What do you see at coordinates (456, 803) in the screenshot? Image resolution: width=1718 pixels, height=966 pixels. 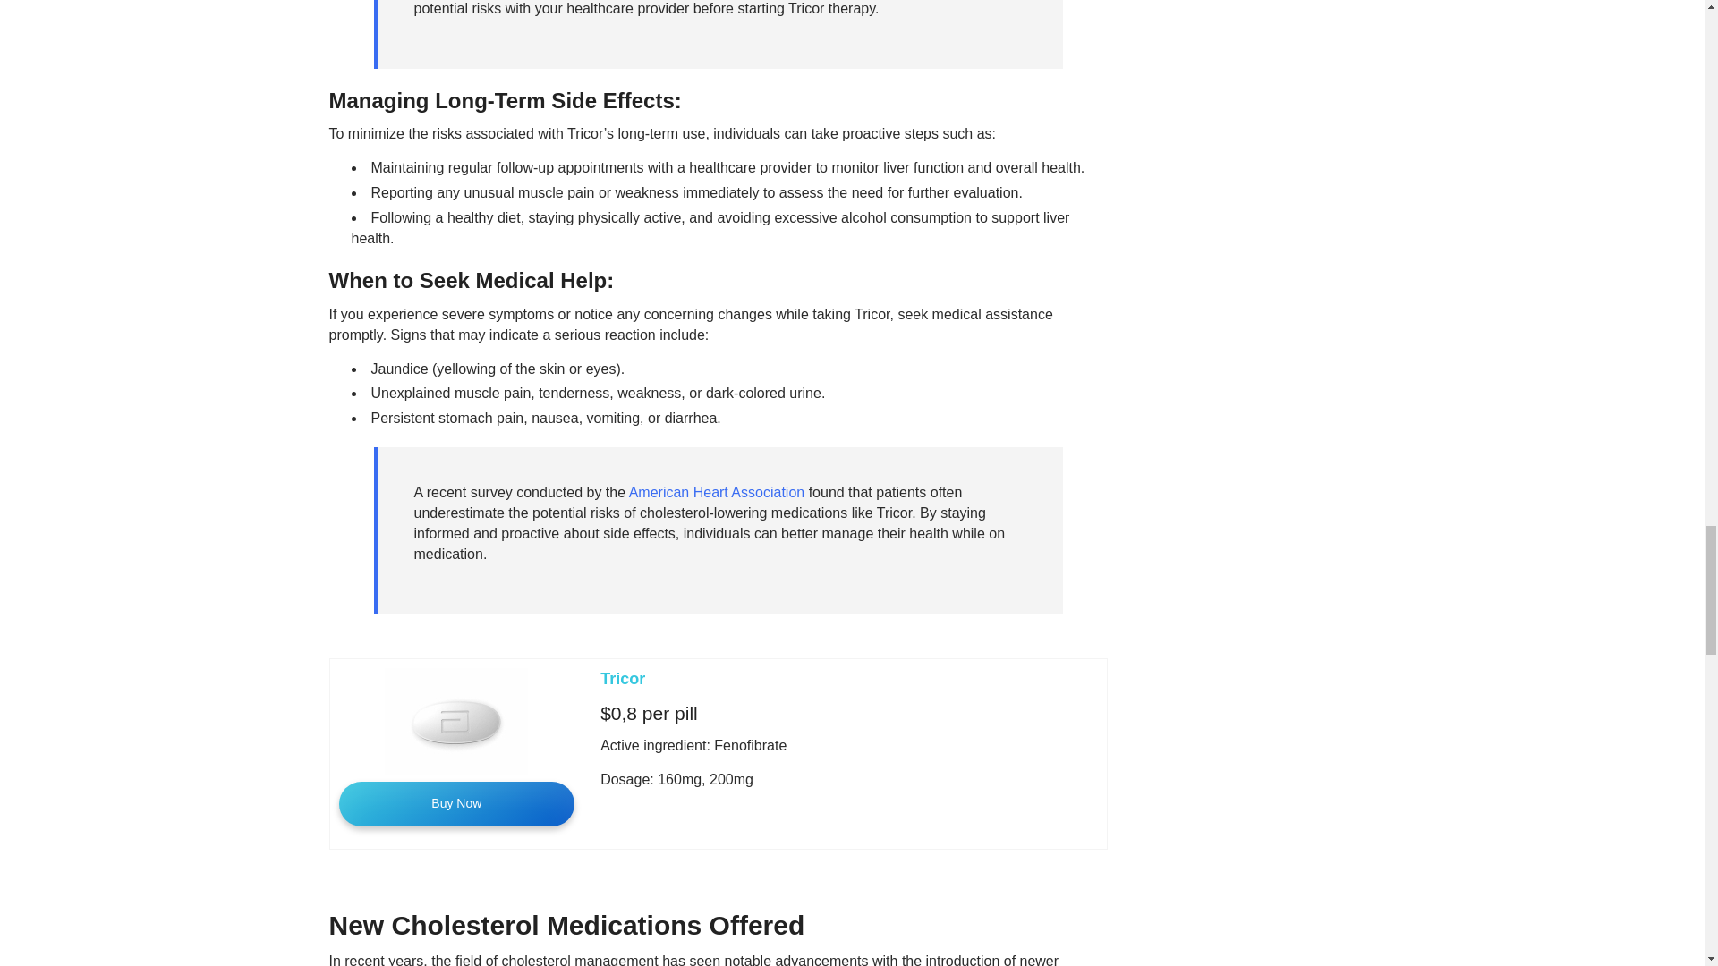 I see `Buy Now` at bounding box center [456, 803].